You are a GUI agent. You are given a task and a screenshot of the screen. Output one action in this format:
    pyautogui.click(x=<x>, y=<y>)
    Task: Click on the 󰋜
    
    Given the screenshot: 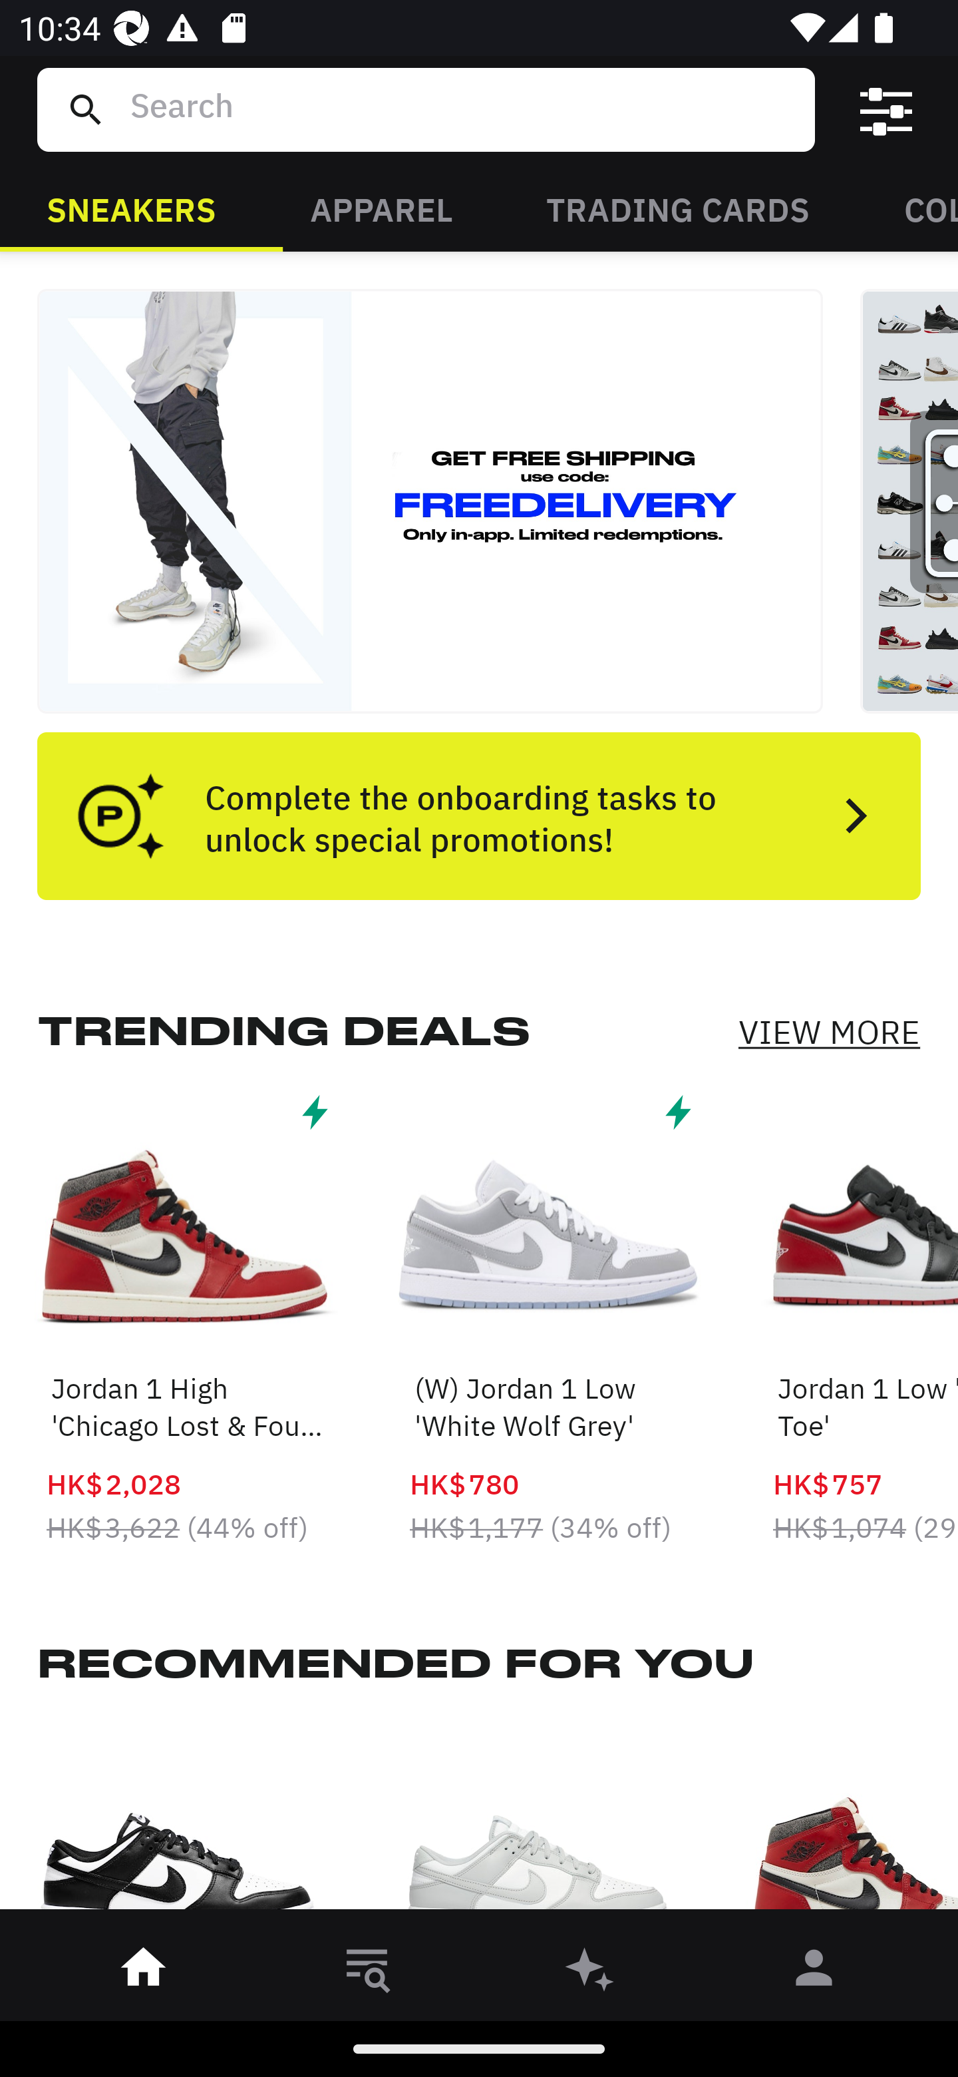 What is the action you would take?
    pyautogui.click(x=144, y=1972)
    